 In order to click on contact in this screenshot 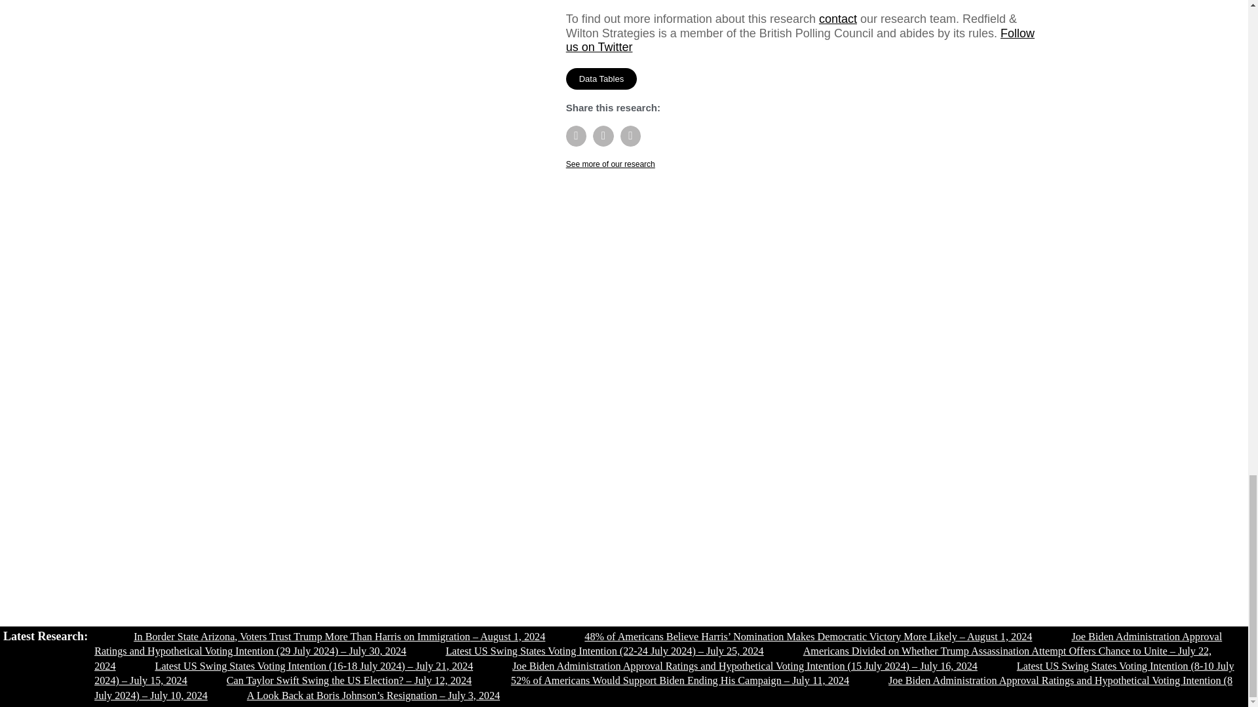, I will do `click(837, 18)`.